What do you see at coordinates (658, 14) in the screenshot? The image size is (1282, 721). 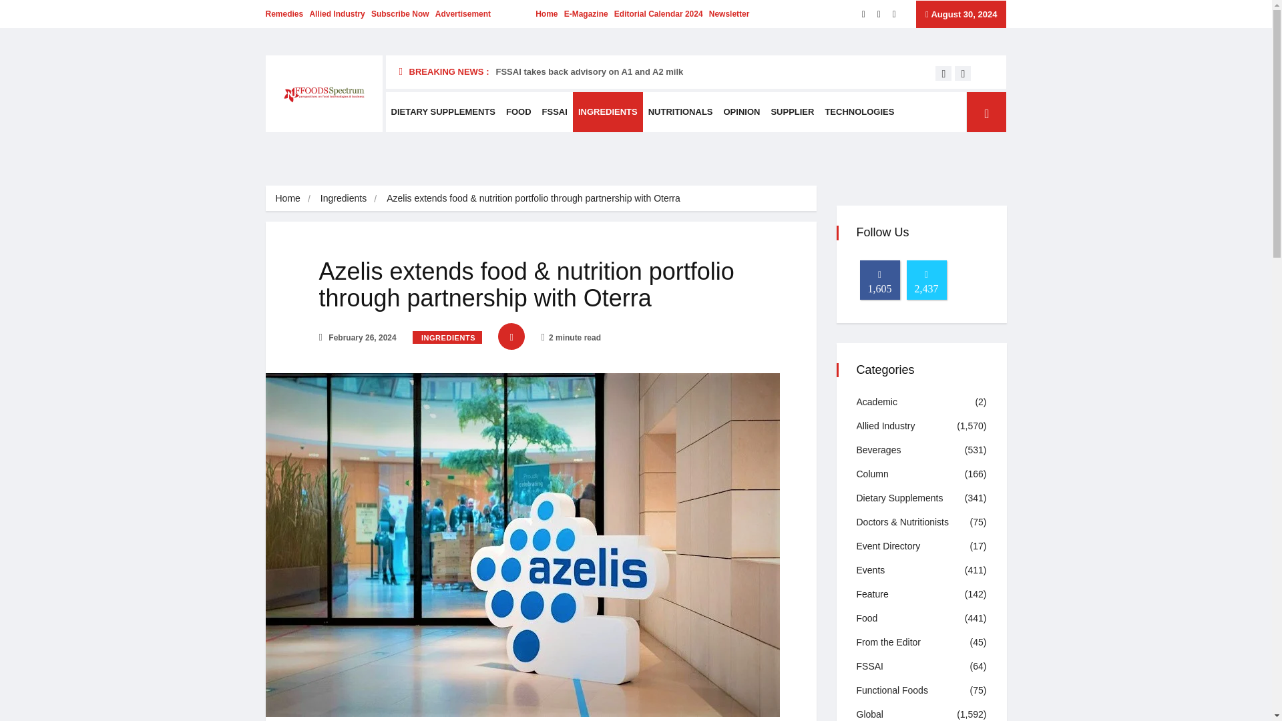 I see `Editorial Calendar 2024` at bounding box center [658, 14].